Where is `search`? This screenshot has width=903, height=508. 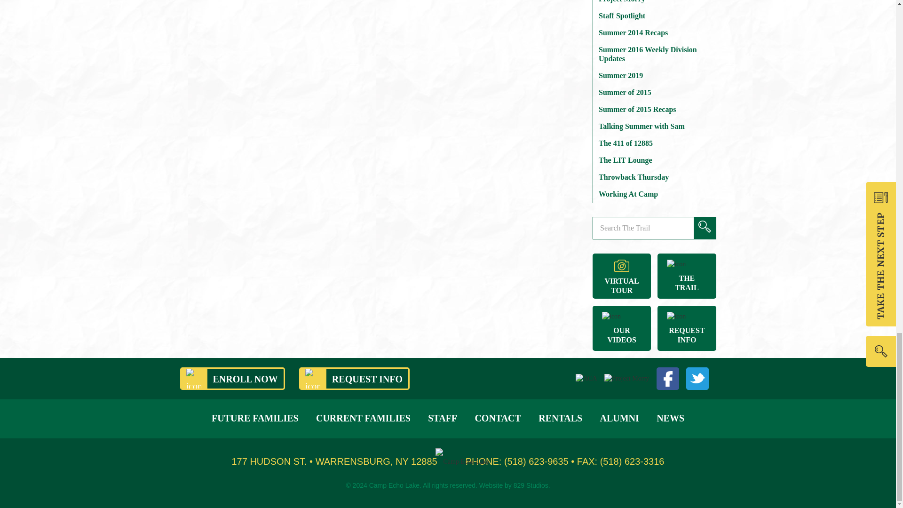
search is located at coordinates (705, 228).